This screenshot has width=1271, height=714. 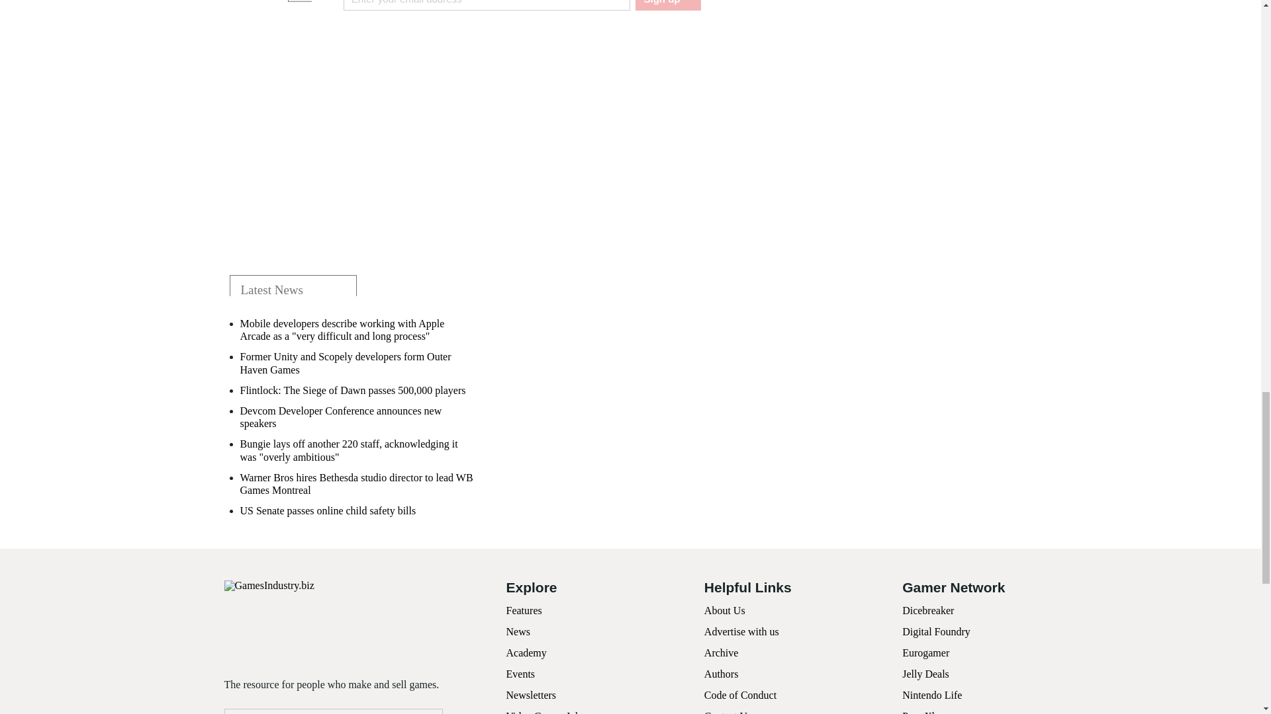 I want to click on About Us, so click(x=724, y=610).